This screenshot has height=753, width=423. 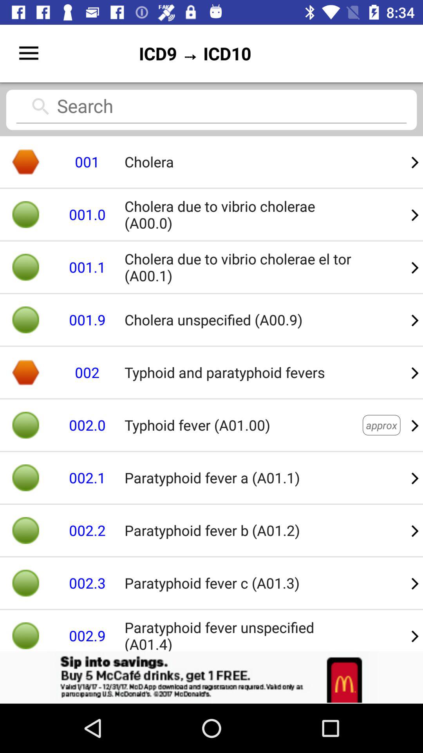 What do you see at coordinates (211, 677) in the screenshot?
I see `adsense button` at bounding box center [211, 677].